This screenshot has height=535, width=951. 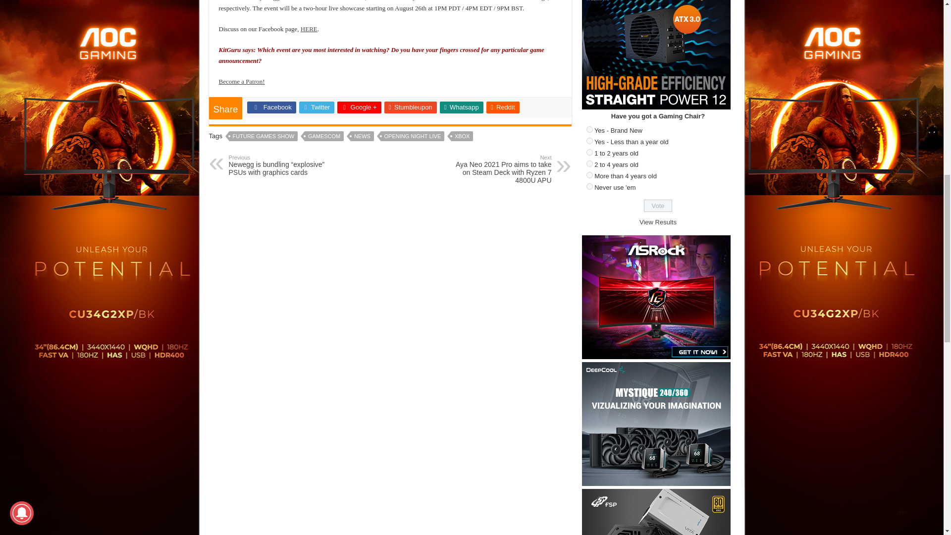 I want to click on View Results Of This Poll, so click(x=658, y=222).